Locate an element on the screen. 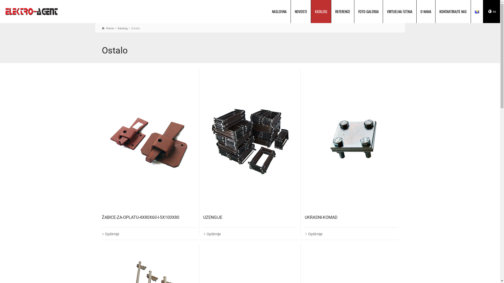 This screenshot has height=283, width=504. Home is located at coordinates (108, 28).